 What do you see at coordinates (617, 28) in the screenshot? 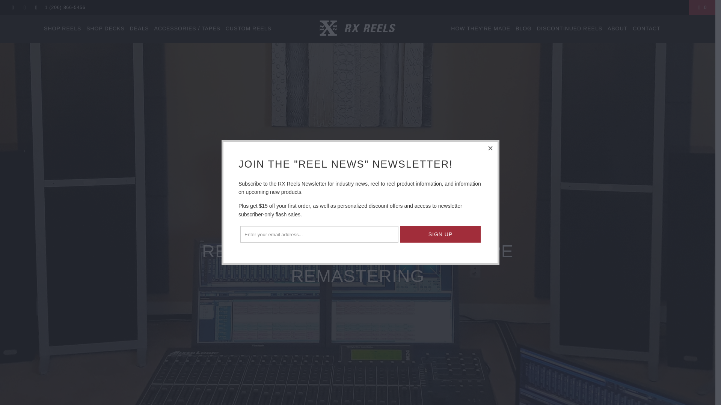
I see `ABOUT` at bounding box center [617, 28].